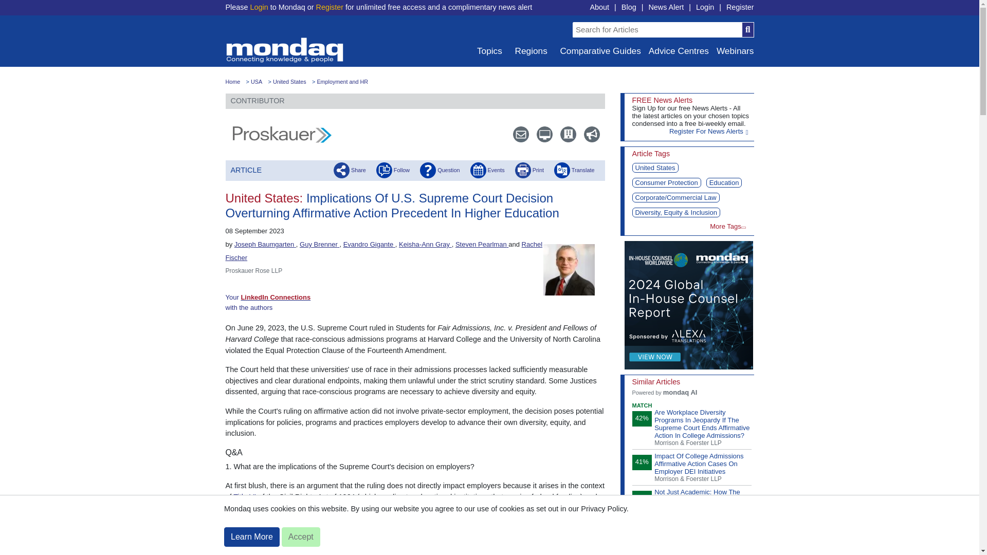 The width and height of the screenshot is (987, 555). Describe the element at coordinates (599, 7) in the screenshot. I see `About` at that location.